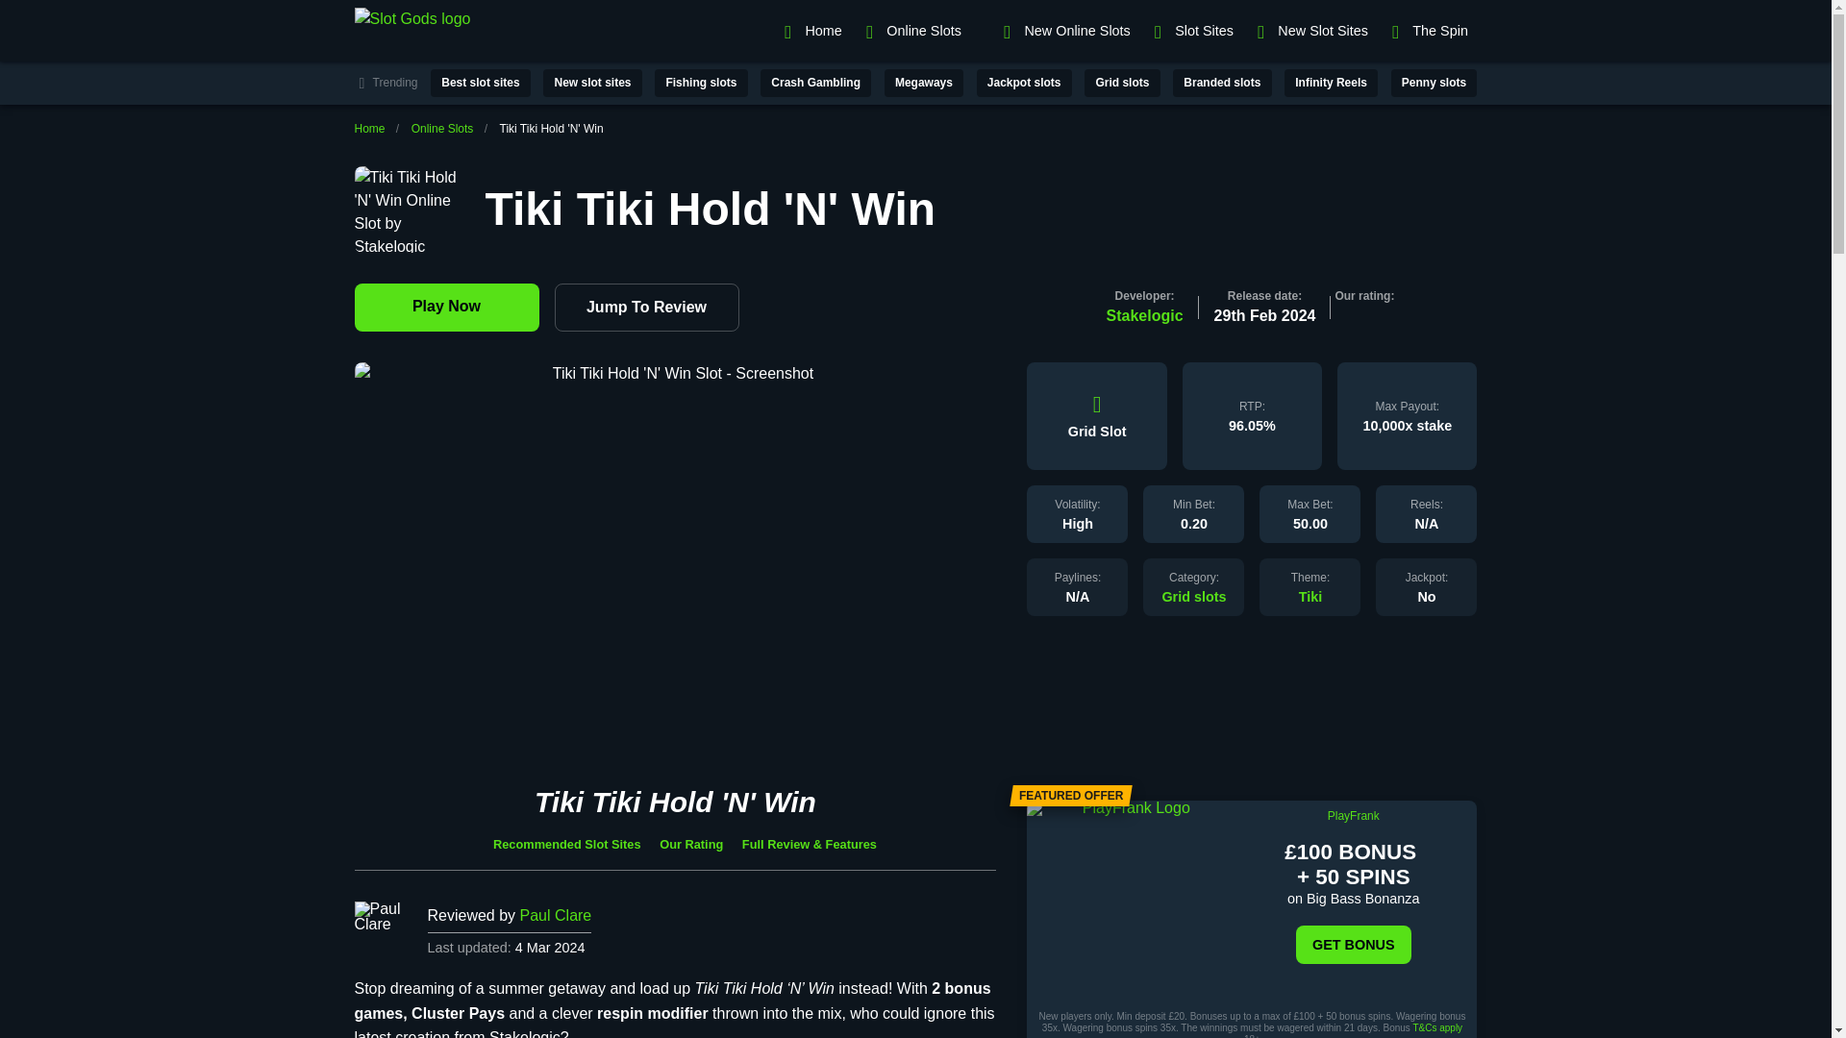 Image resolution: width=1846 pixels, height=1038 pixels. Describe the element at coordinates (1363, 318) in the screenshot. I see `3.9 out of 5` at that location.